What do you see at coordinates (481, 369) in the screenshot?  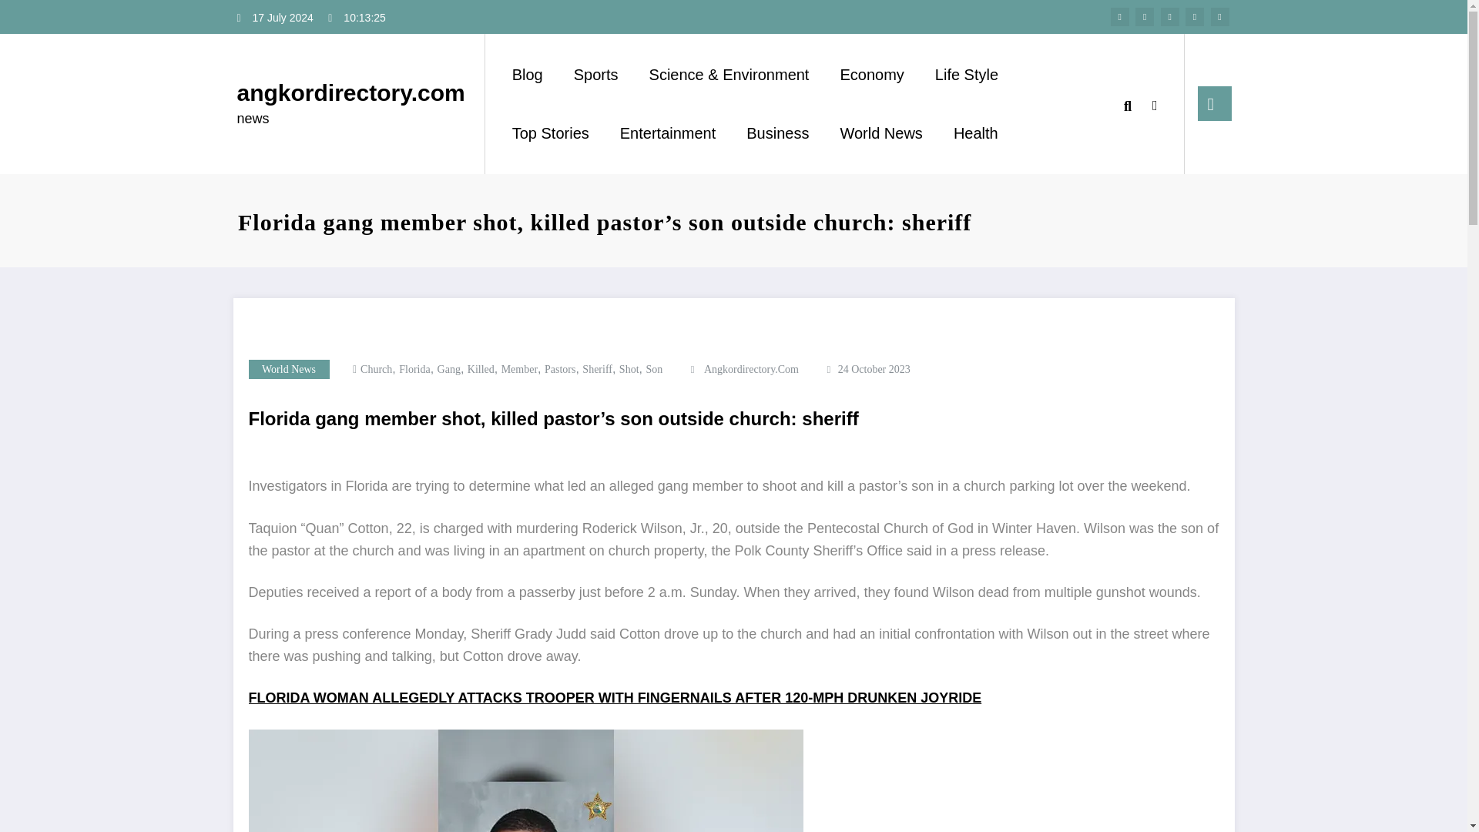 I see `Killed` at bounding box center [481, 369].